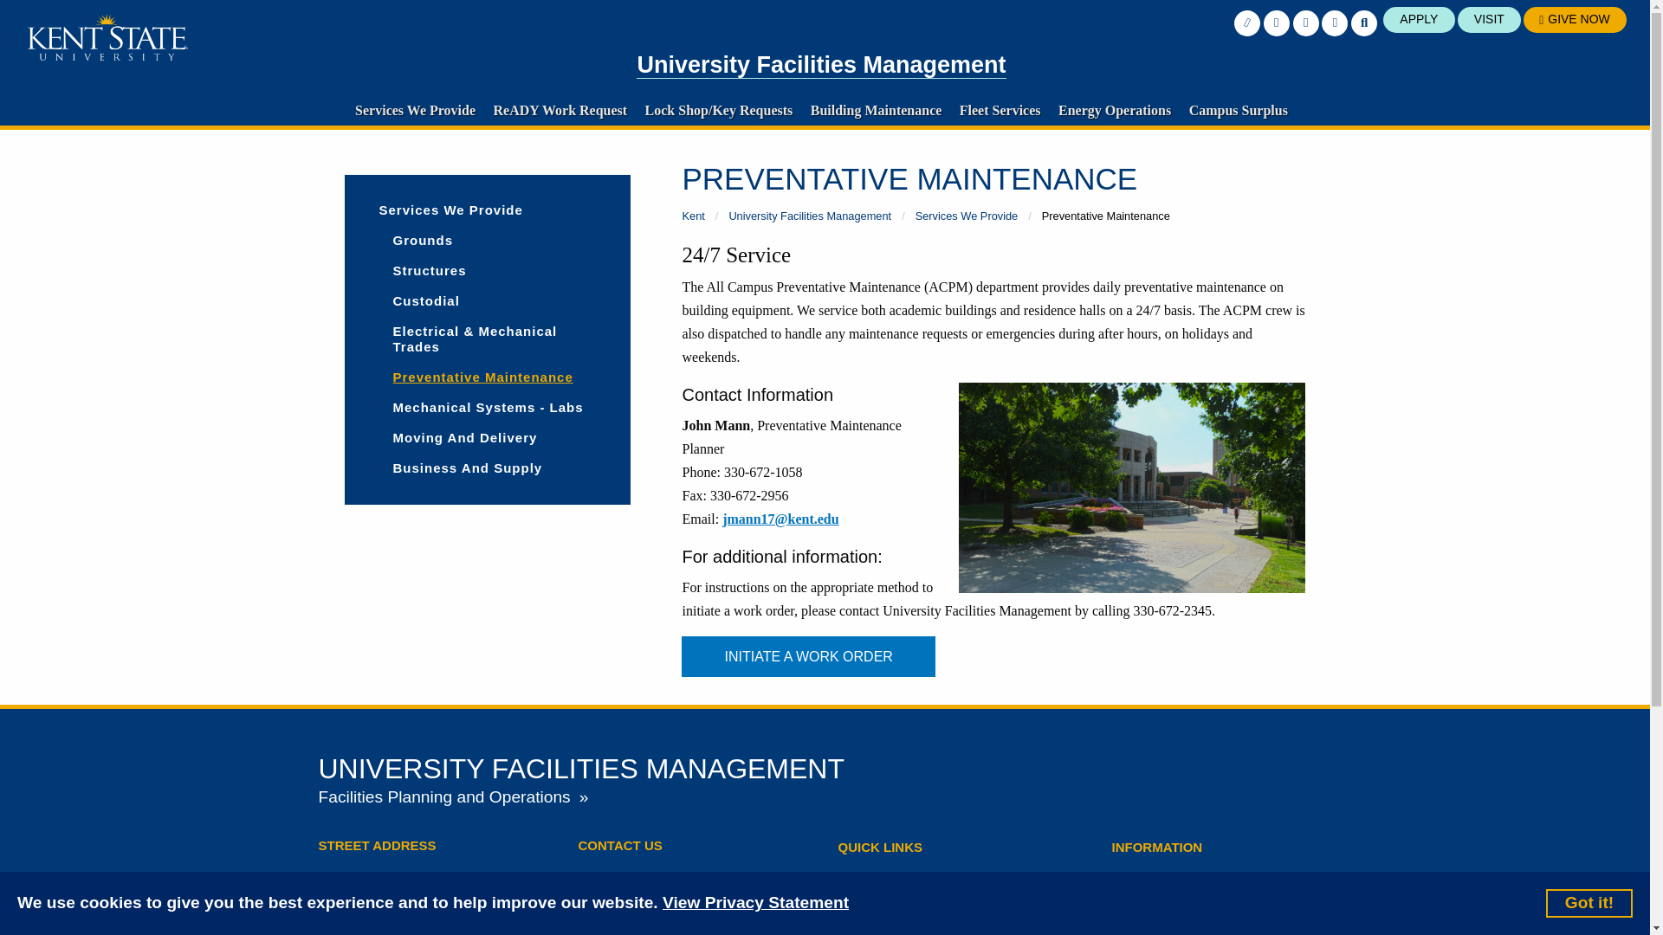 The height and width of the screenshot is (935, 1663). What do you see at coordinates (1589, 902) in the screenshot?
I see `Got it!` at bounding box center [1589, 902].